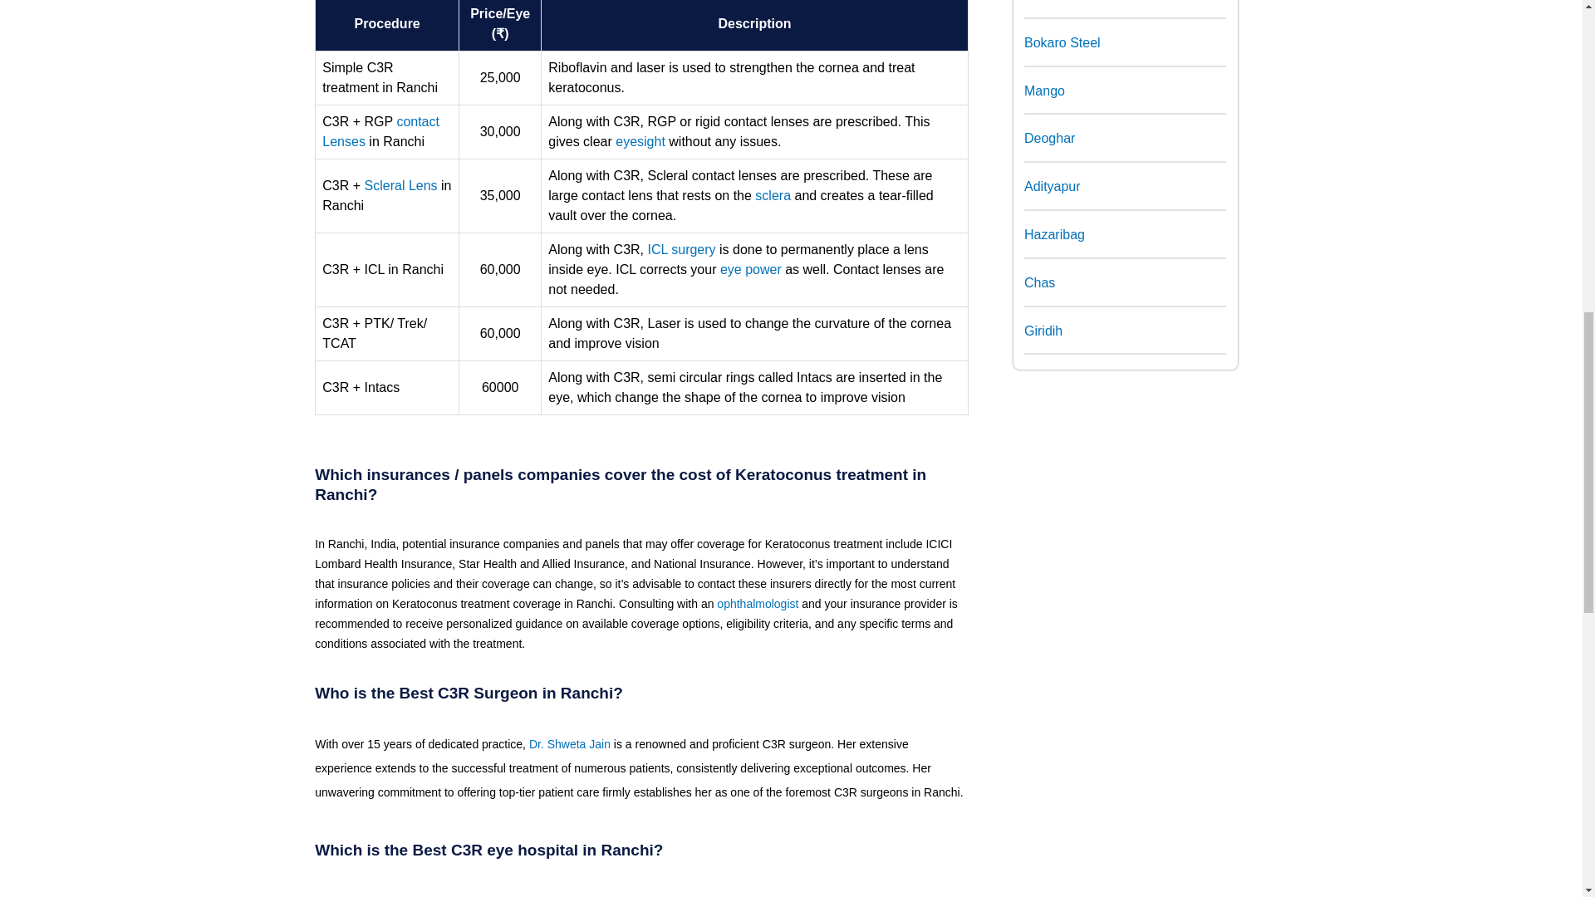  I want to click on Sclera, so click(773, 195).